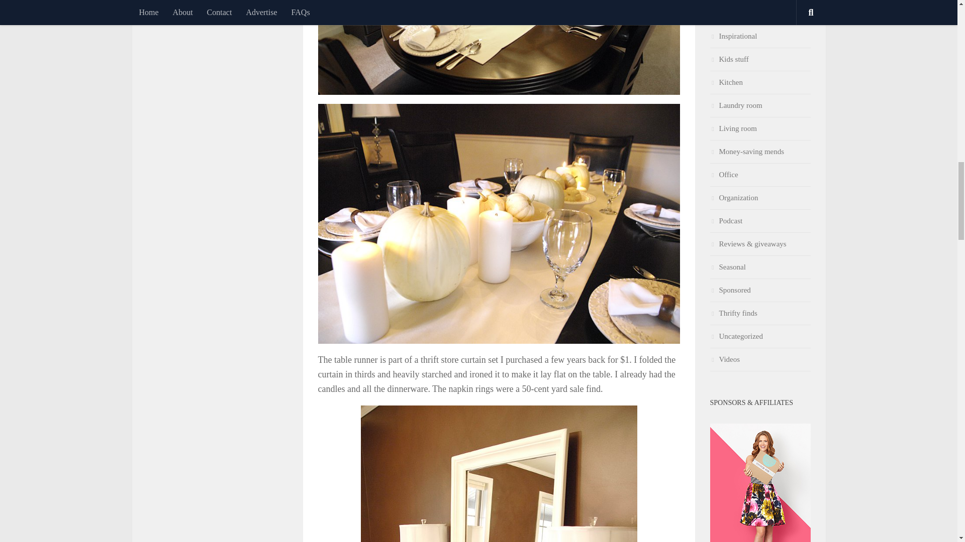  I want to click on Fall buffet 2, so click(499, 474).